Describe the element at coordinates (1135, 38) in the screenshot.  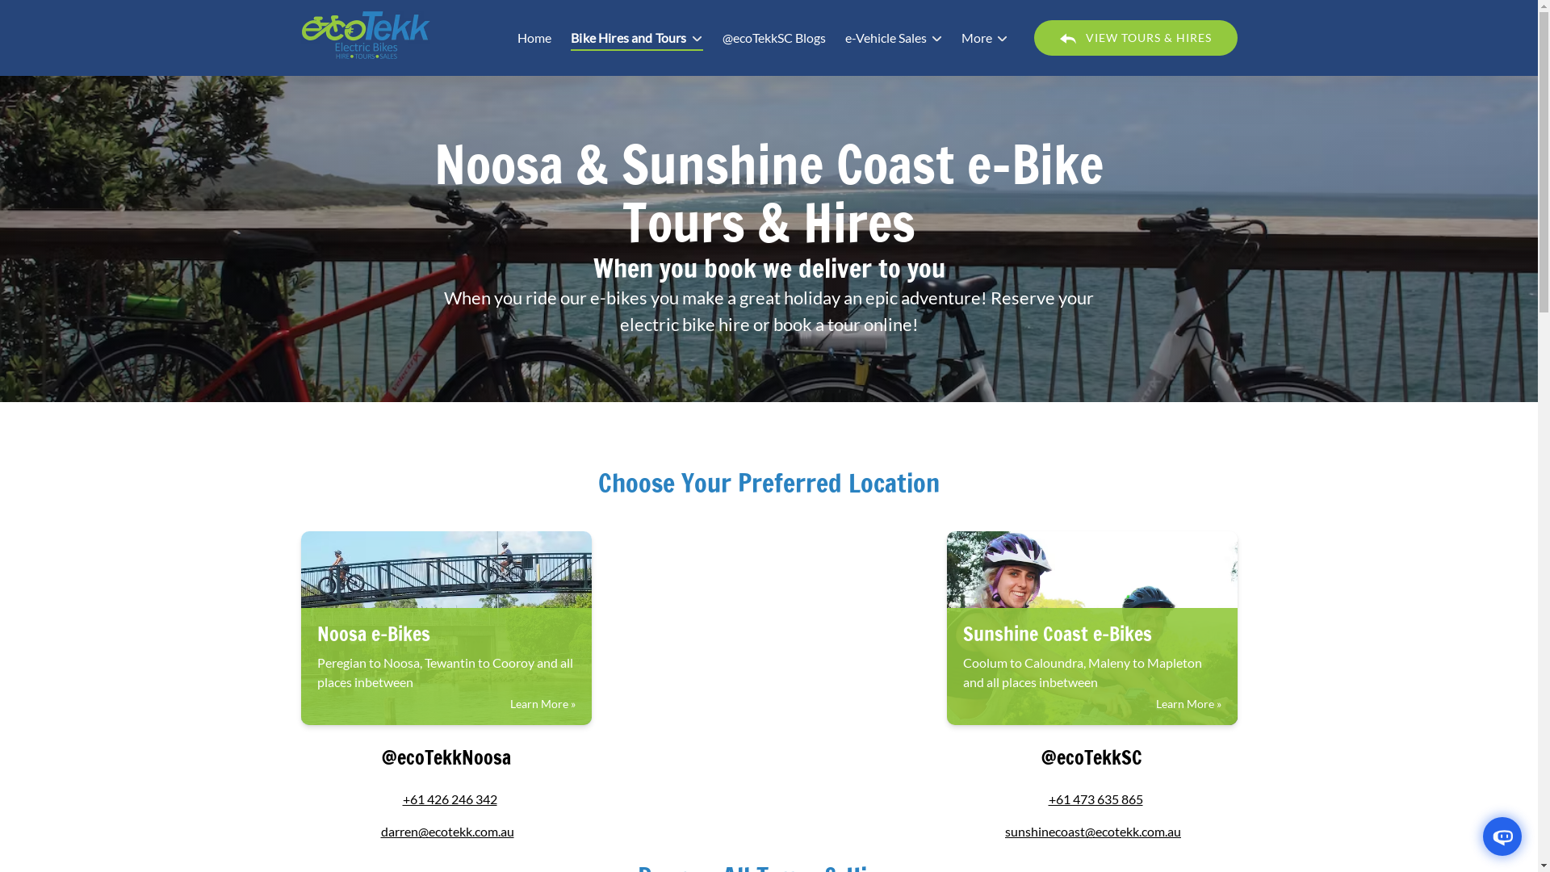
I see `BACK ARROW VIEW TOURS & HIRES` at that location.